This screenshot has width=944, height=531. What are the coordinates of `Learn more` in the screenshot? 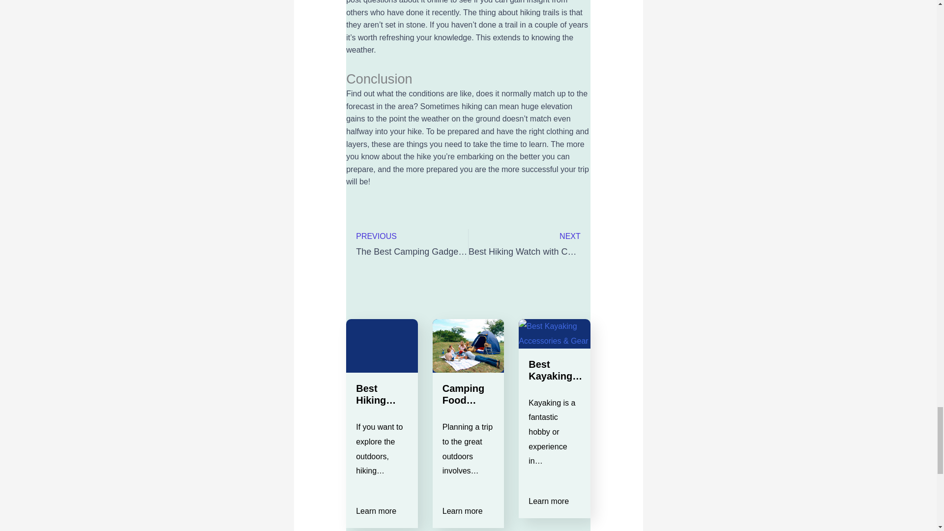 It's located at (529, 244).